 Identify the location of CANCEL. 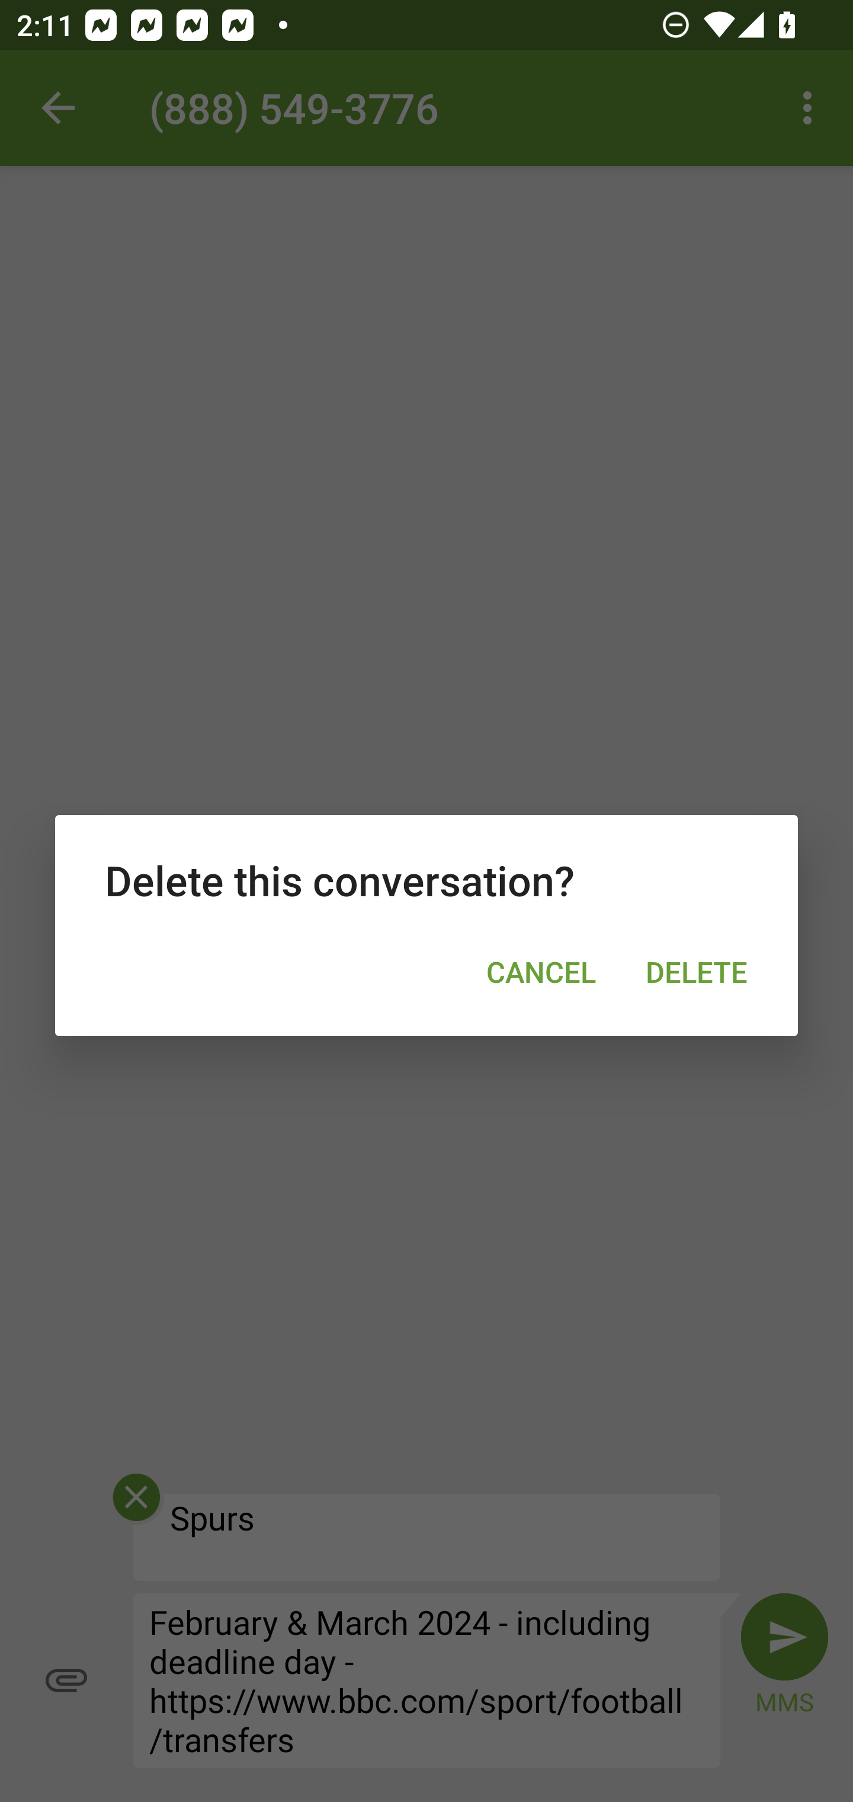
(541, 971).